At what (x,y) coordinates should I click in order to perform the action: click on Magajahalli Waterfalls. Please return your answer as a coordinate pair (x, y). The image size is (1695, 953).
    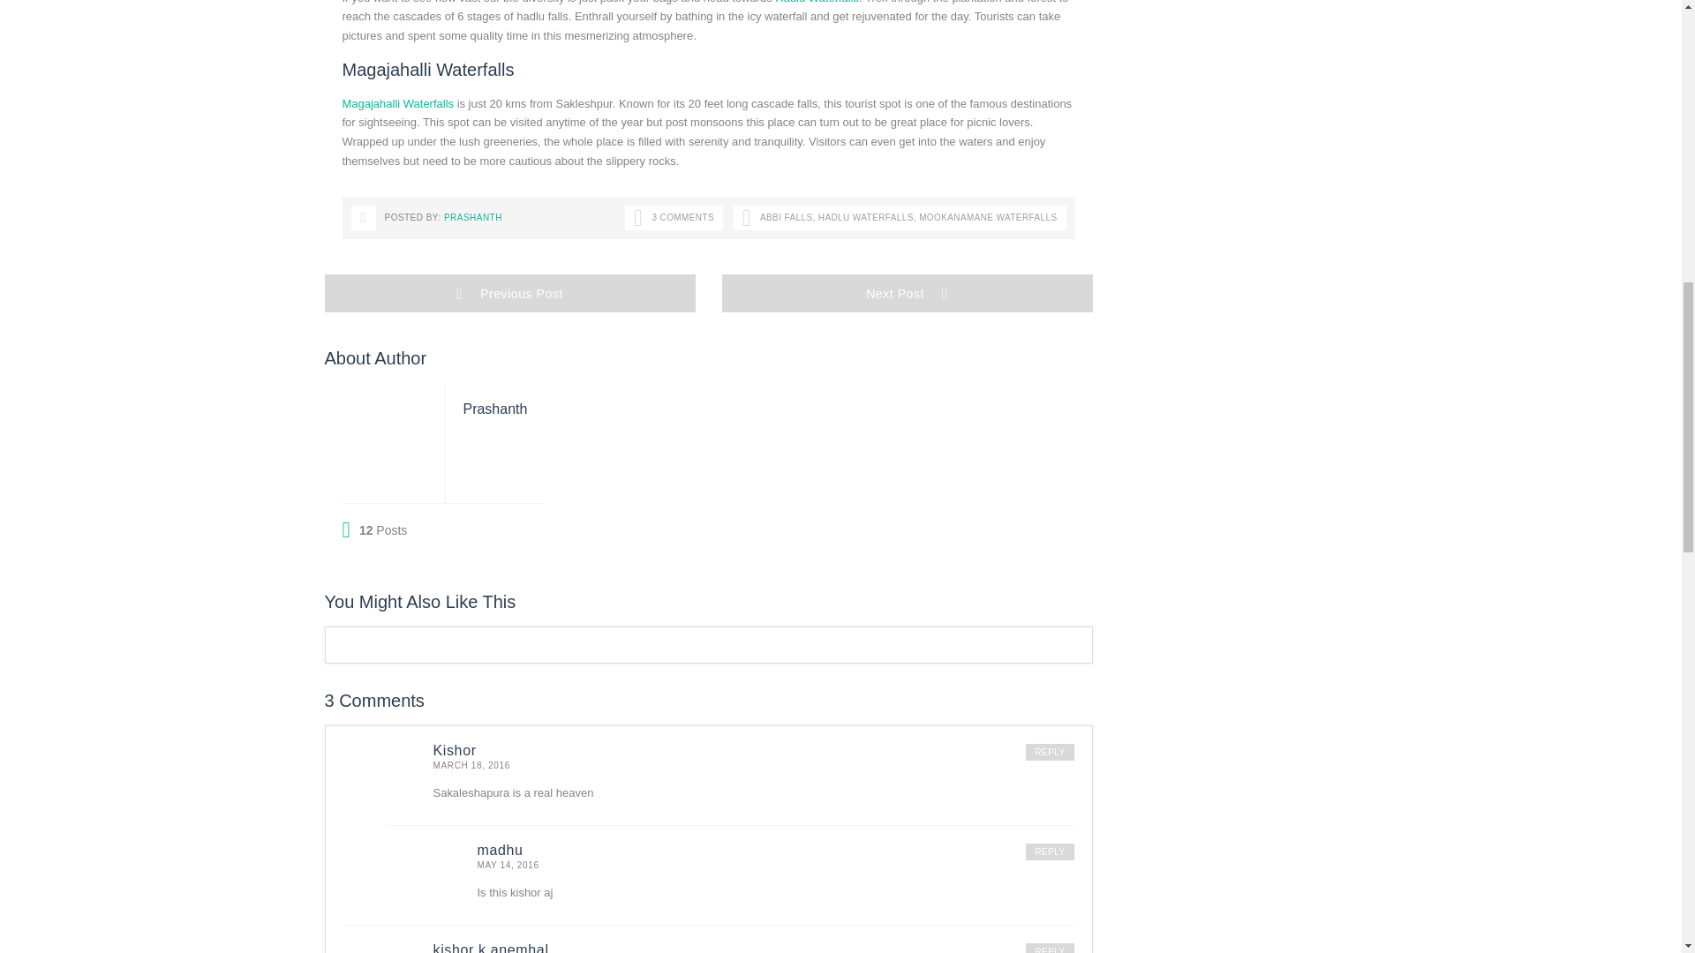
    Looking at the image, I should click on (397, 104).